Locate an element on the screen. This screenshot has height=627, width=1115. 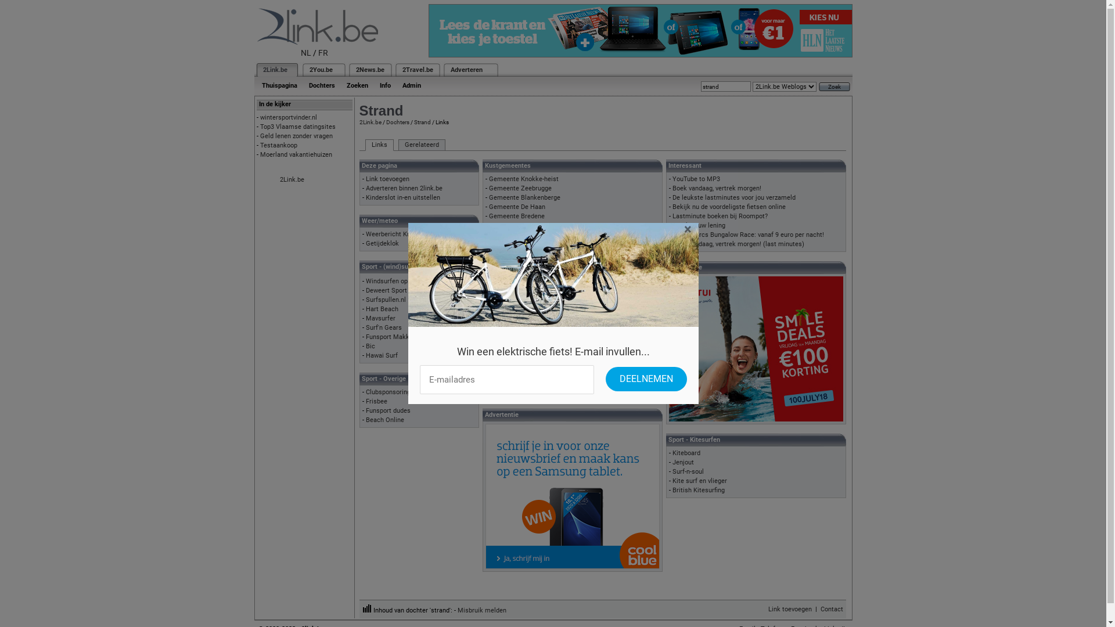
Surf-n-soul is located at coordinates (688, 471).